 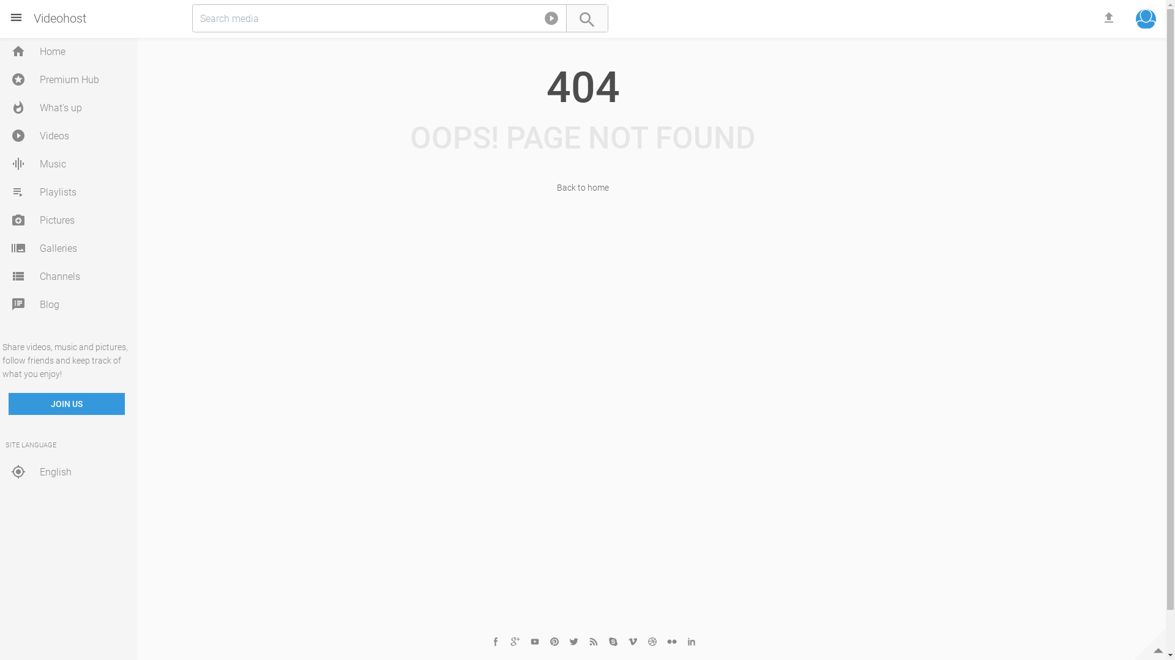 What do you see at coordinates (594, 642) in the screenshot?
I see `Feedburner` at bounding box center [594, 642].